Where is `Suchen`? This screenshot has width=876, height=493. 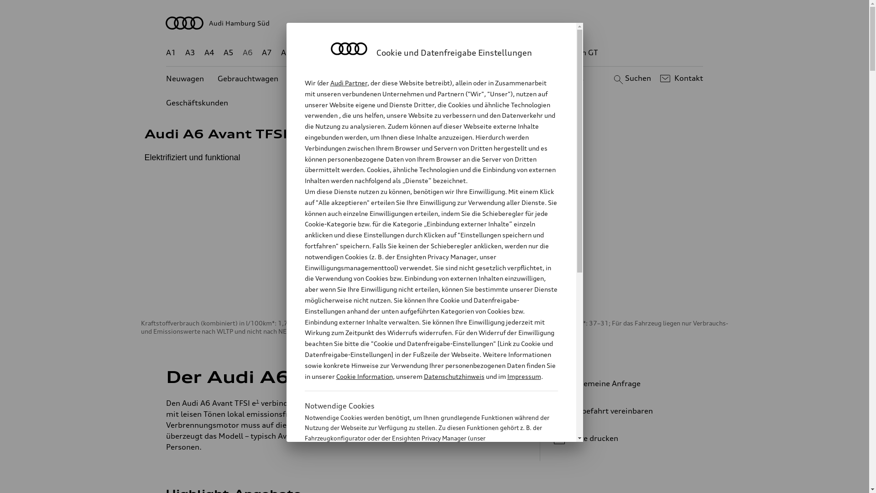
Suchen is located at coordinates (631, 79).